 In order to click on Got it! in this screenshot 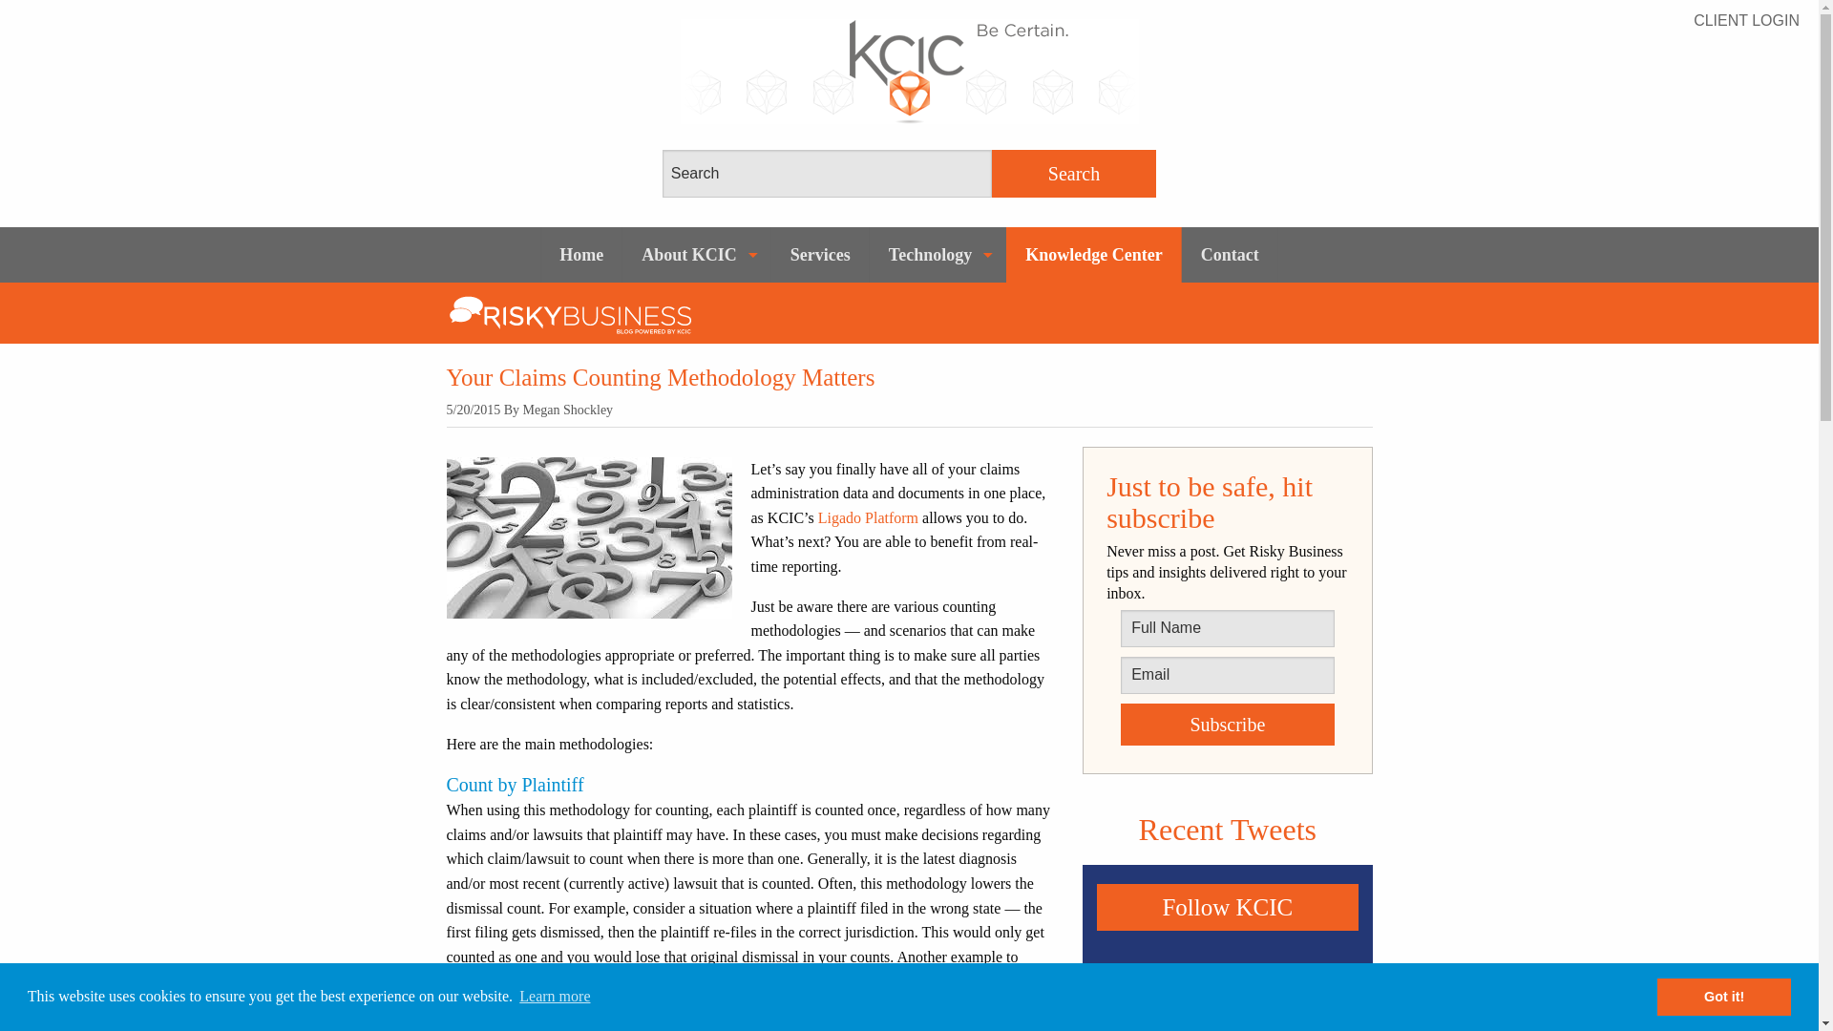, I will do `click(1723, 996)`.